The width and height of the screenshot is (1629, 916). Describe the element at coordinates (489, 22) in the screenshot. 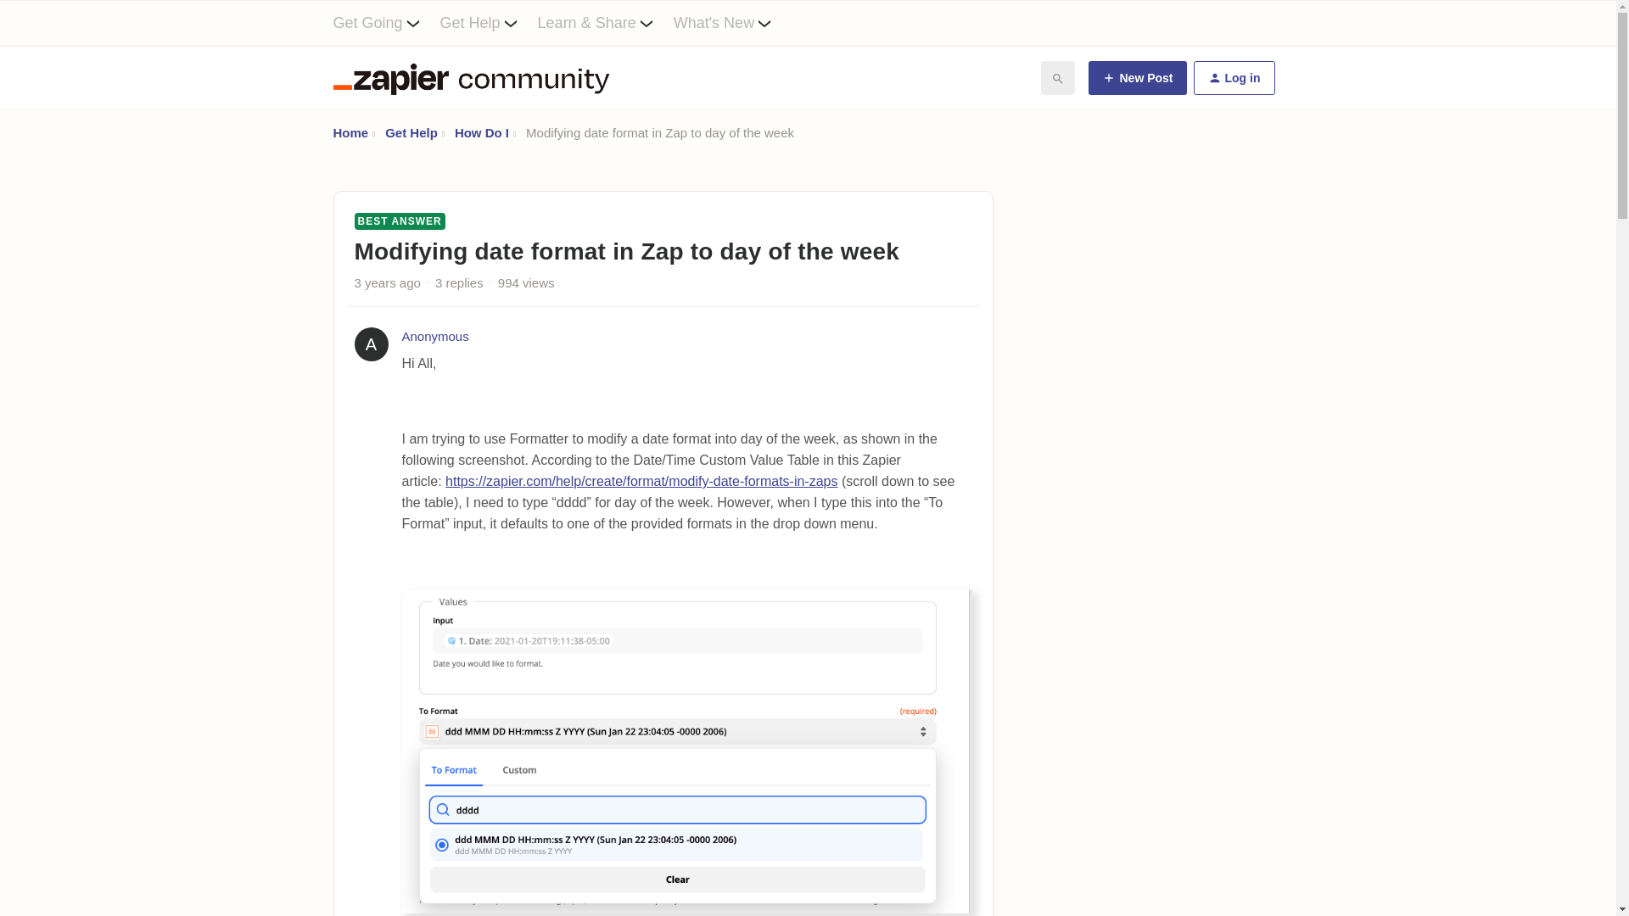

I see `Get Help` at that location.